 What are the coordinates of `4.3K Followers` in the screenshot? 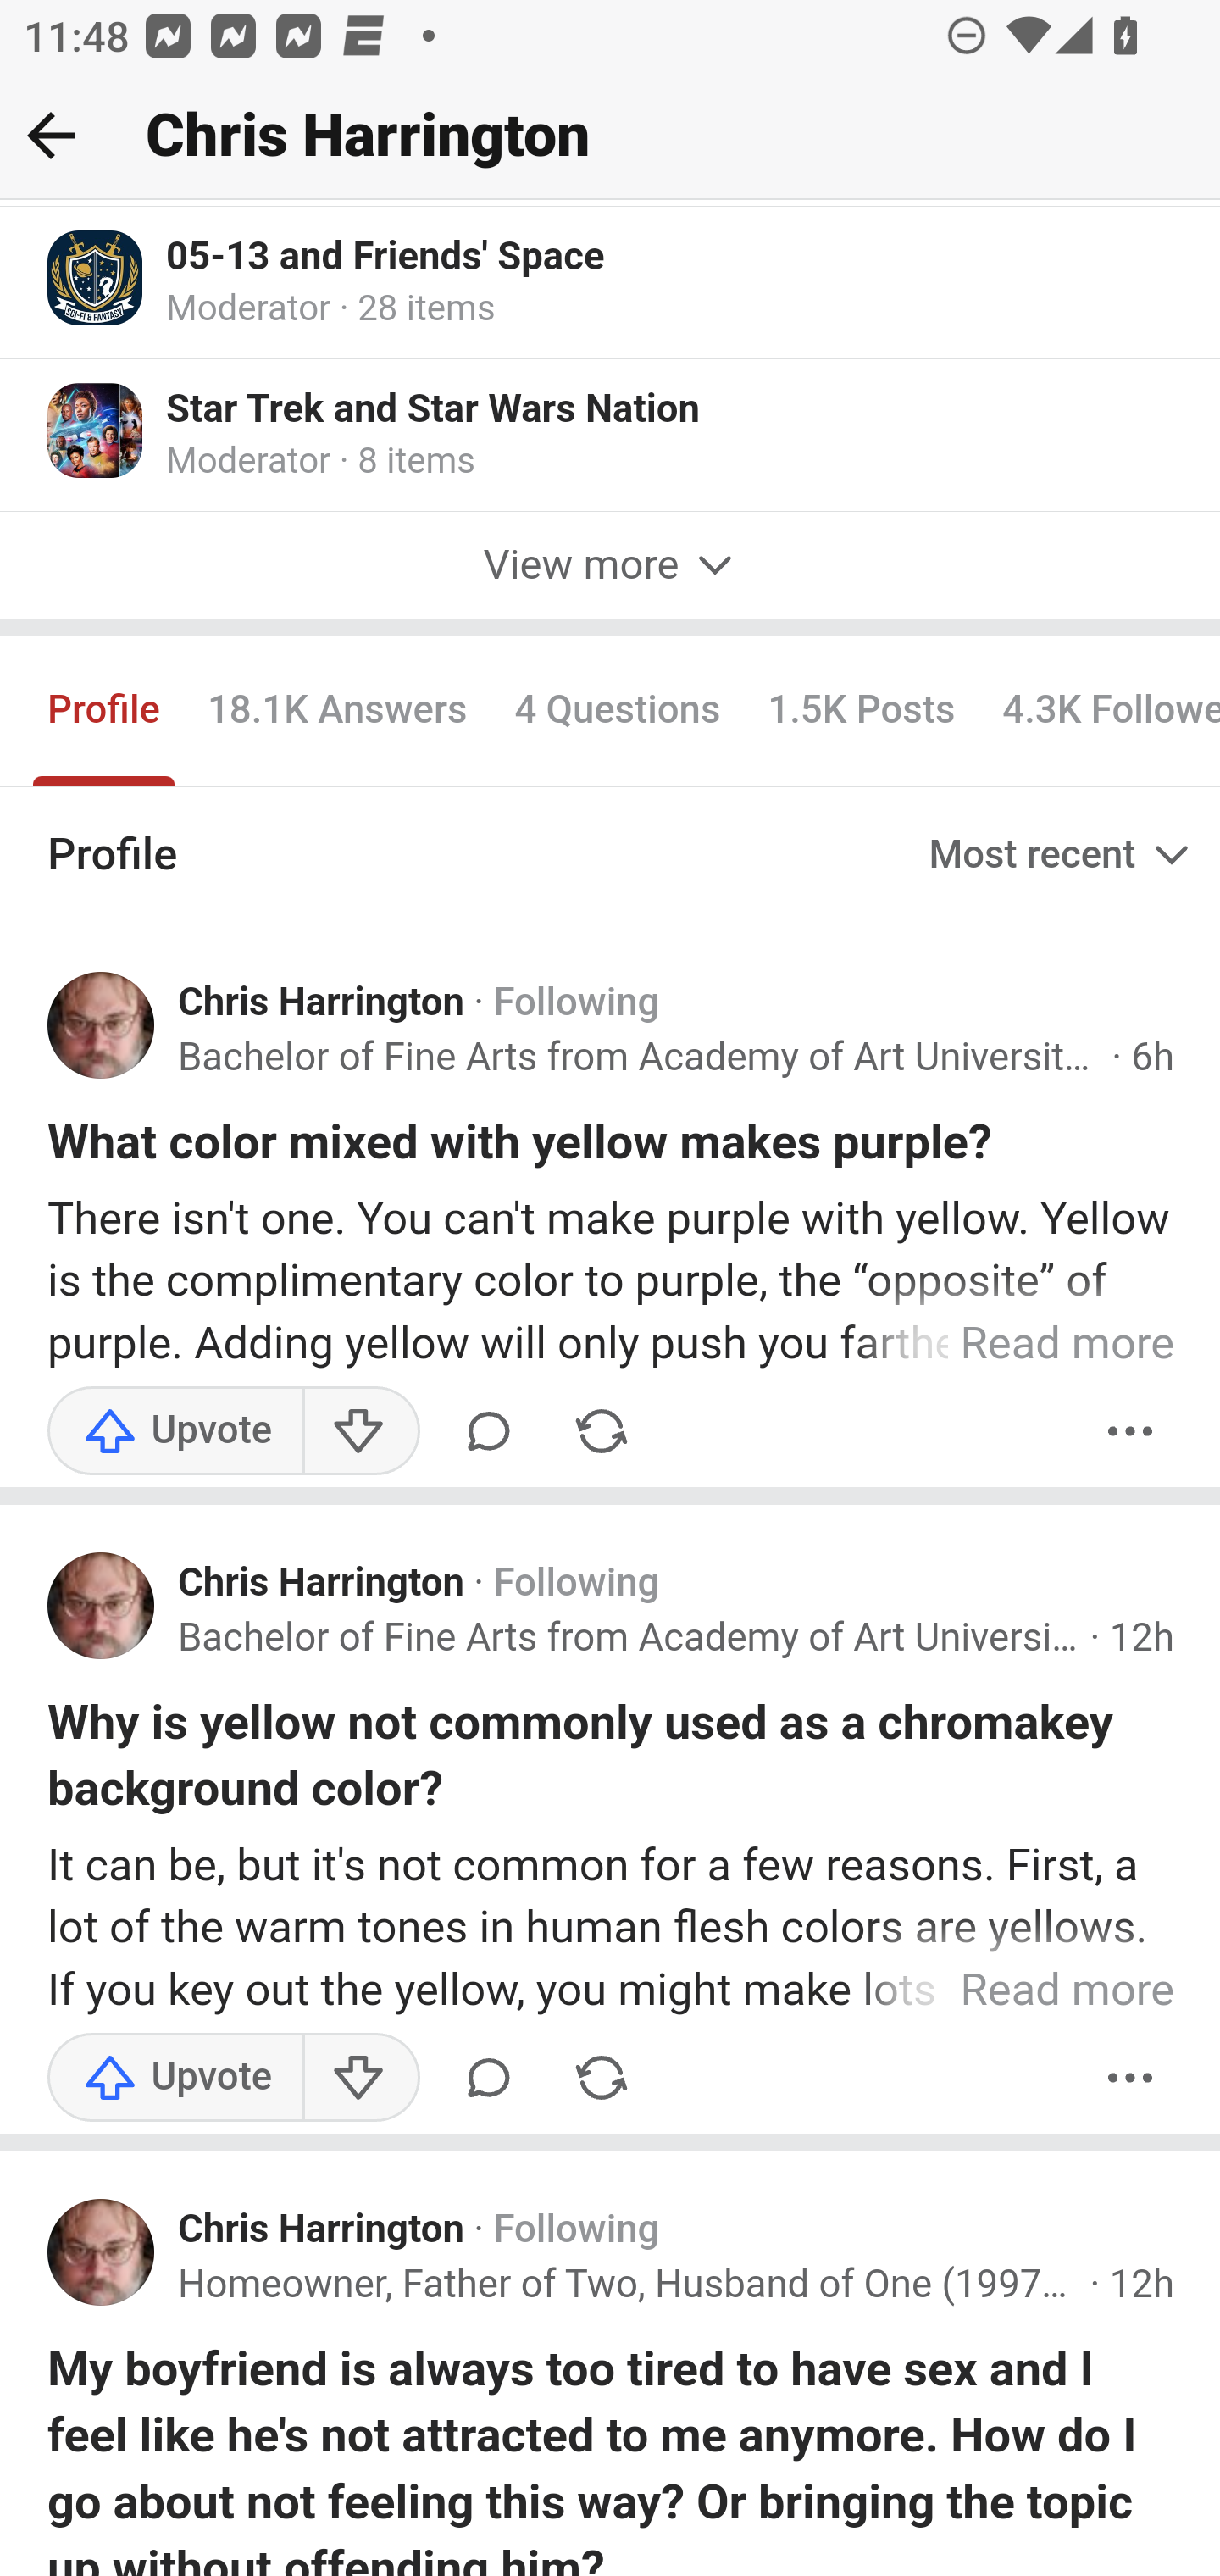 It's located at (1099, 714).